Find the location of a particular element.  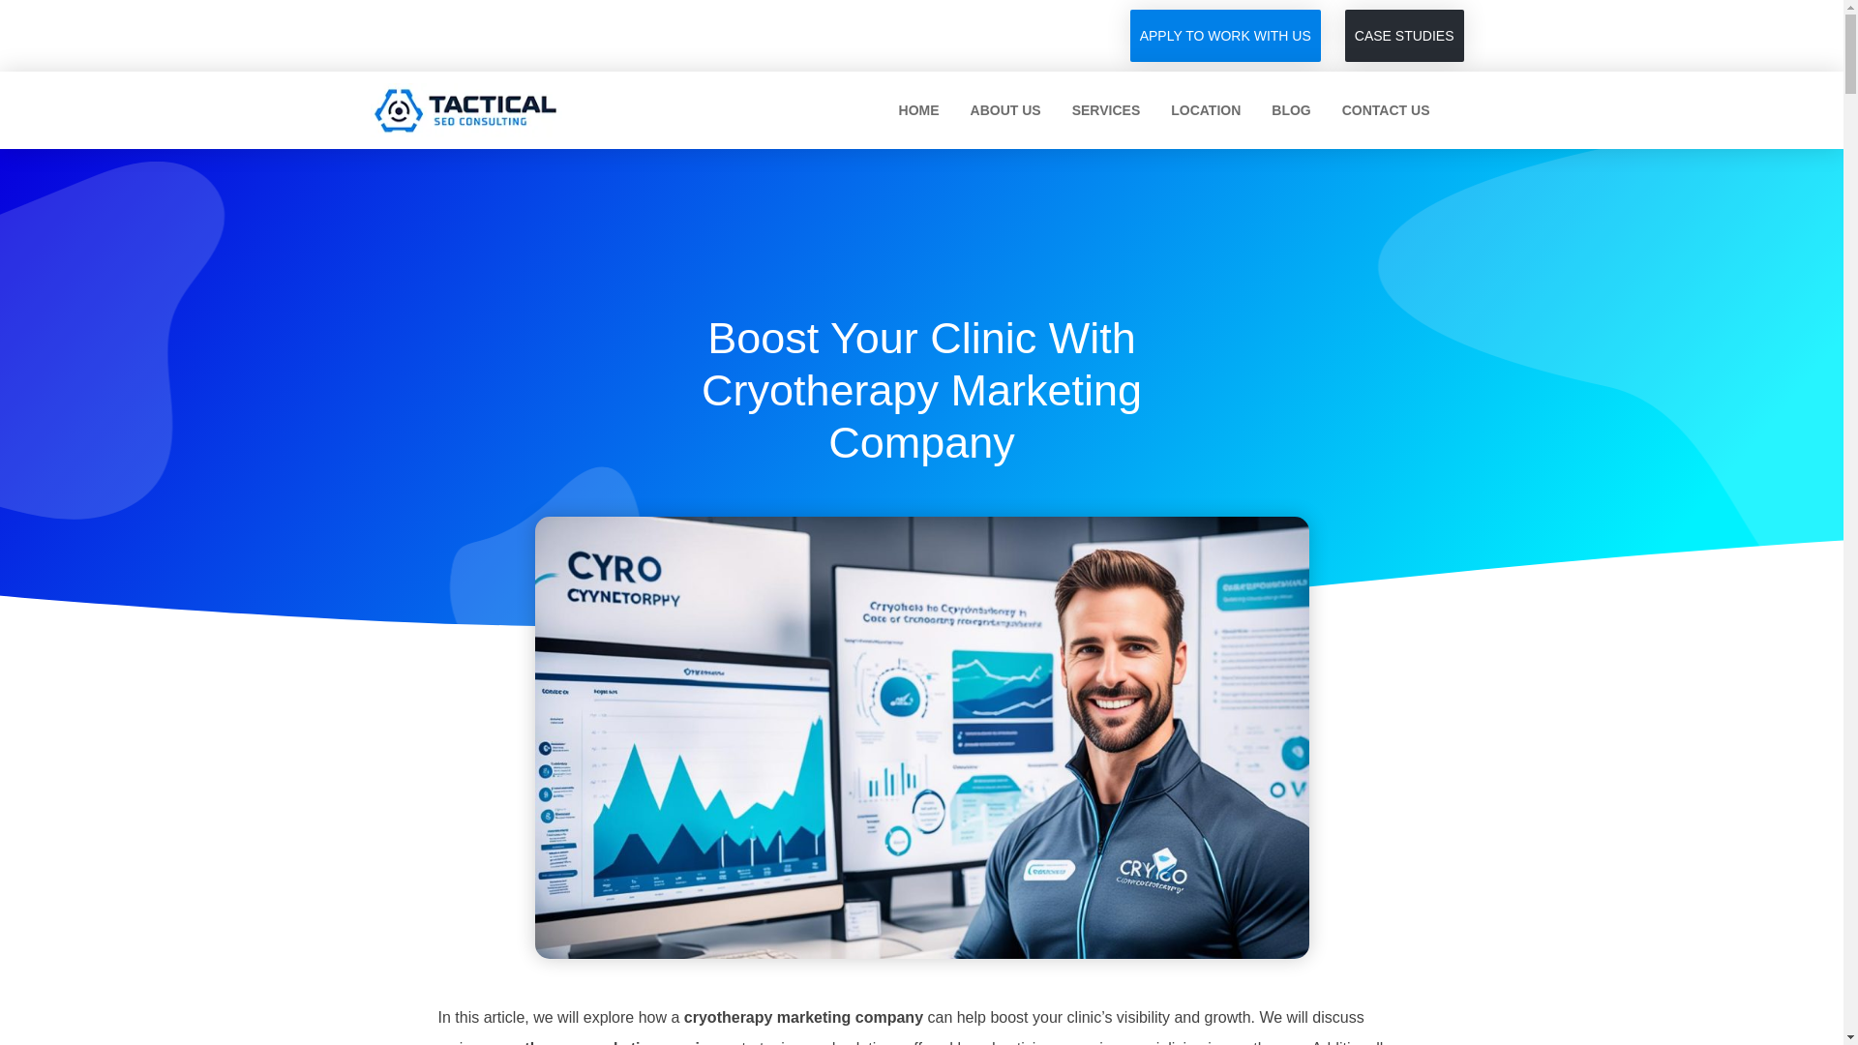

BLOG is located at coordinates (1291, 110).